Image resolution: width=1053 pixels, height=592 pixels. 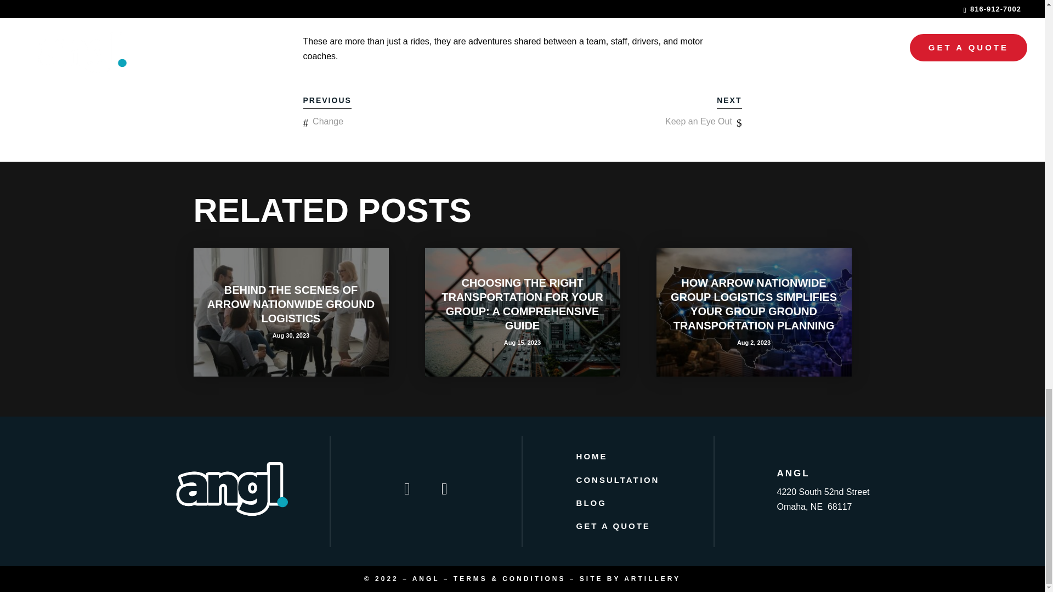 I want to click on Keep an Eye Out, so click(x=699, y=121).